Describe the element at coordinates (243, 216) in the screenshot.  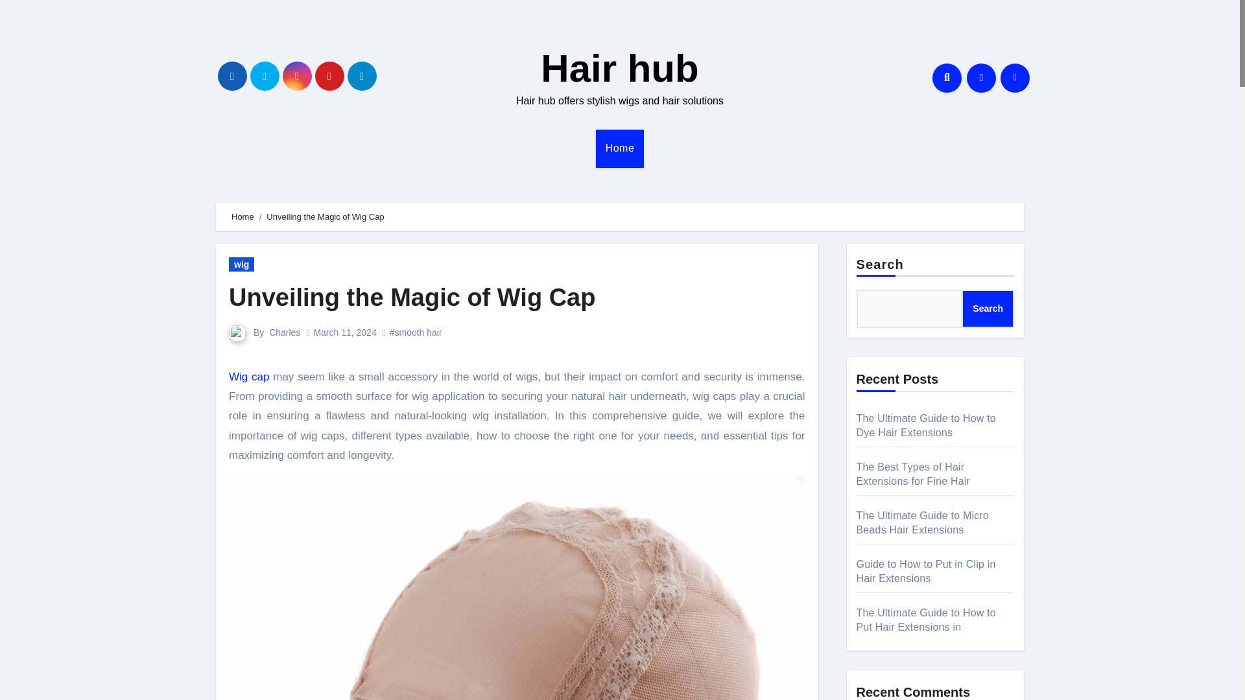
I see `Home` at that location.